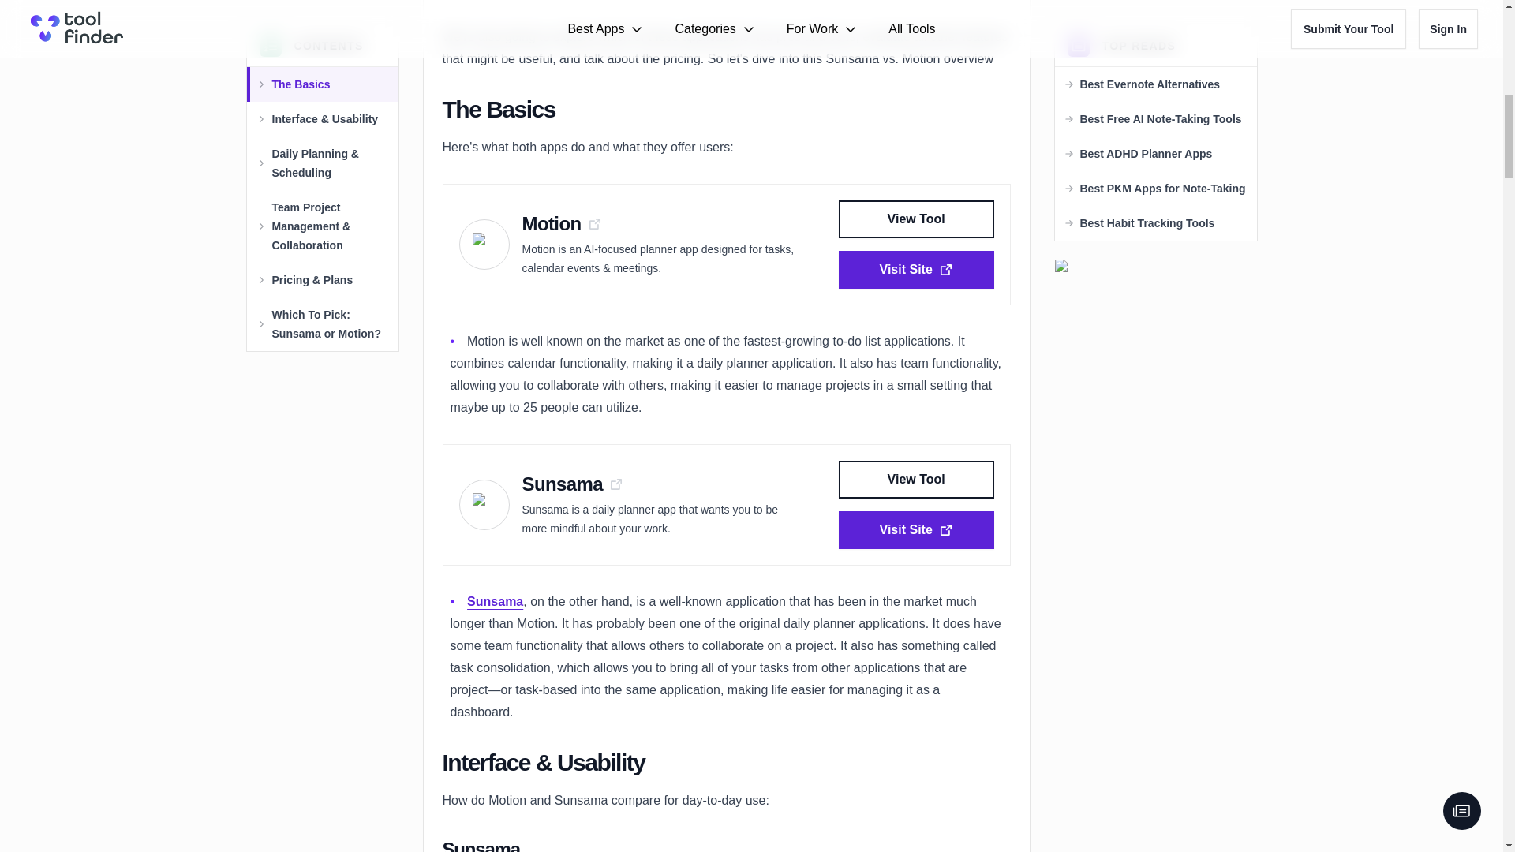  I want to click on View Tool, so click(916, 219).